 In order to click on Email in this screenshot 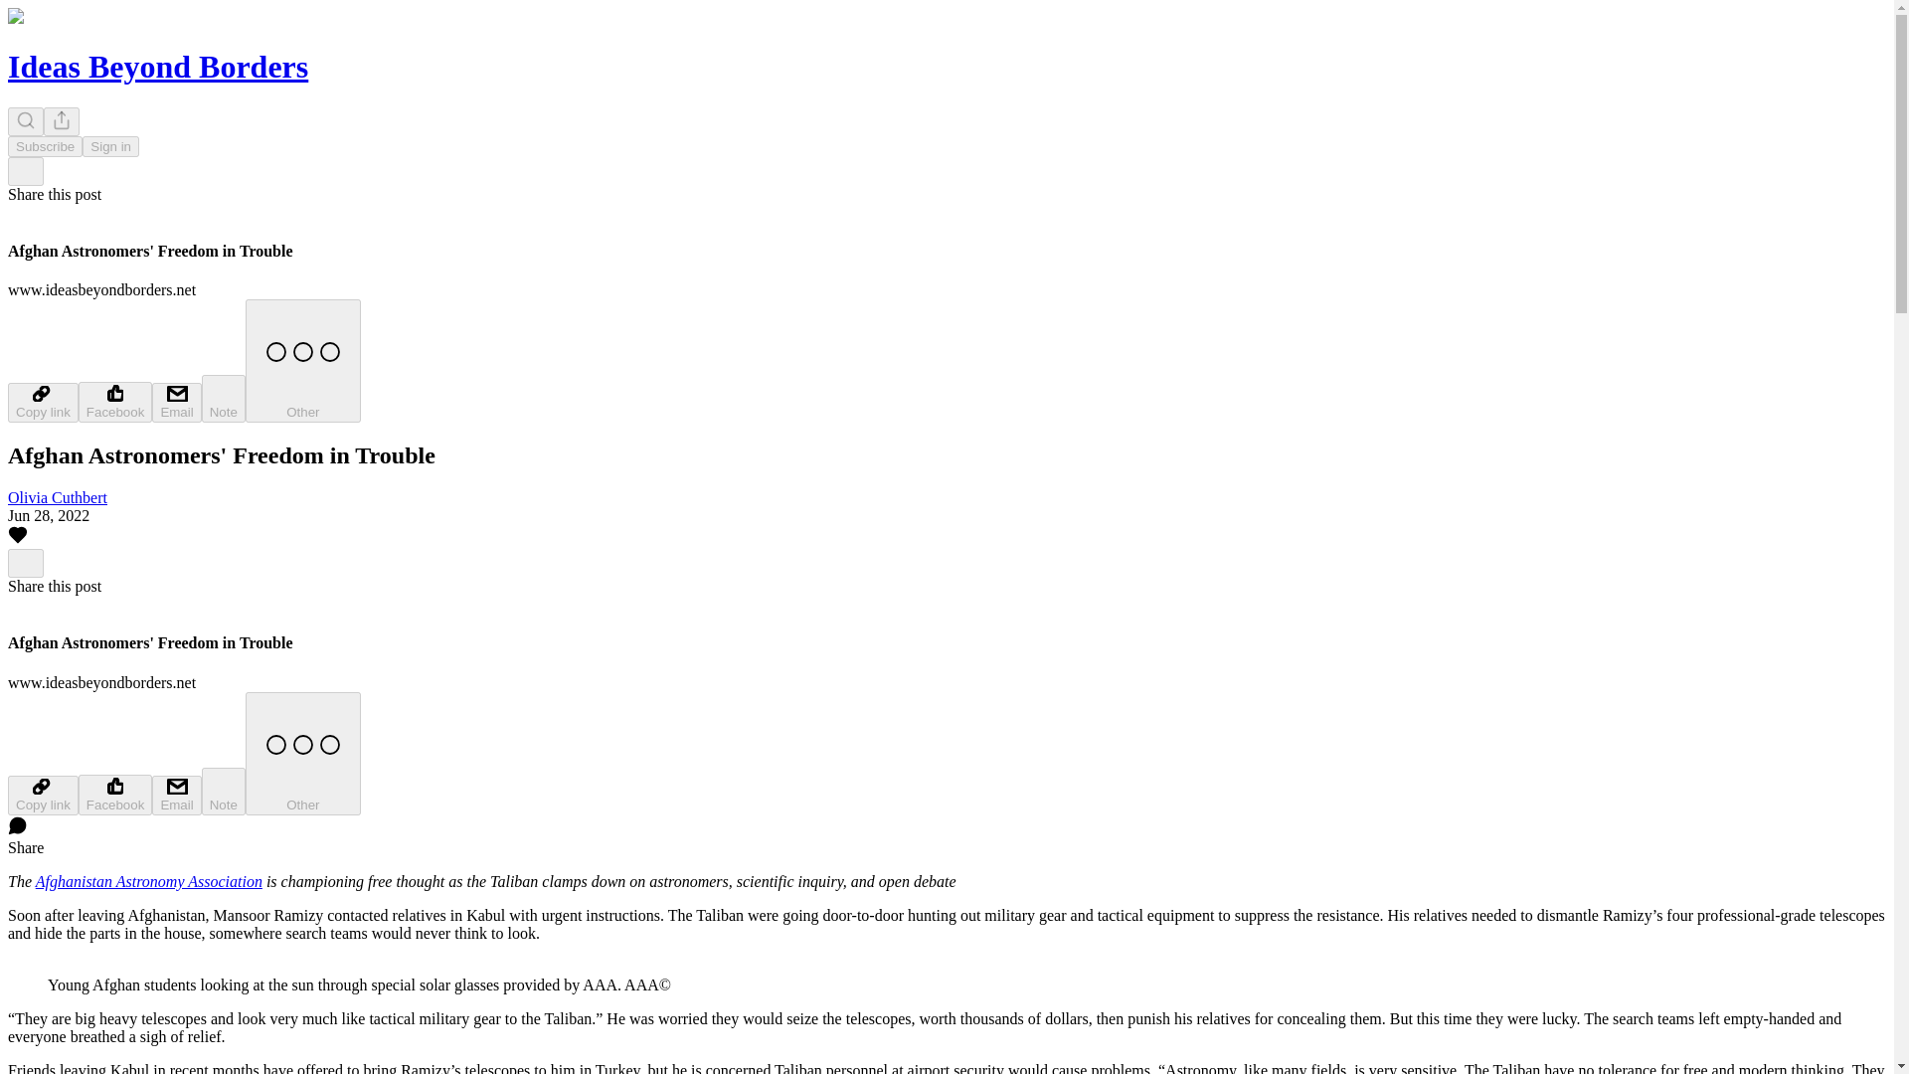, I will do `click(176, 402)`.